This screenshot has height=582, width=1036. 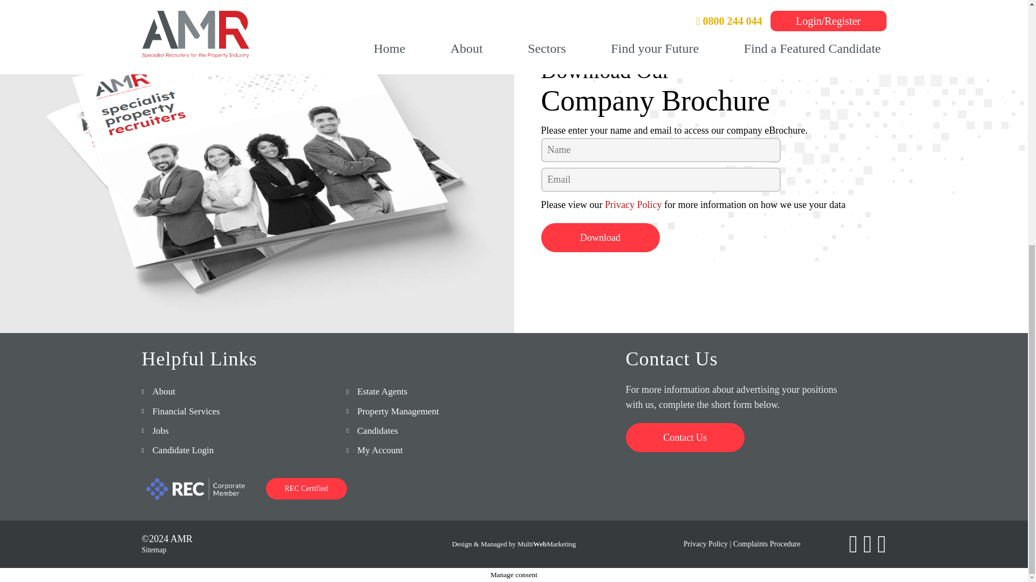 What do you see at coordinates (380, 450) in the screenshot?
I see `My Account` at bounding box center [380, 450].